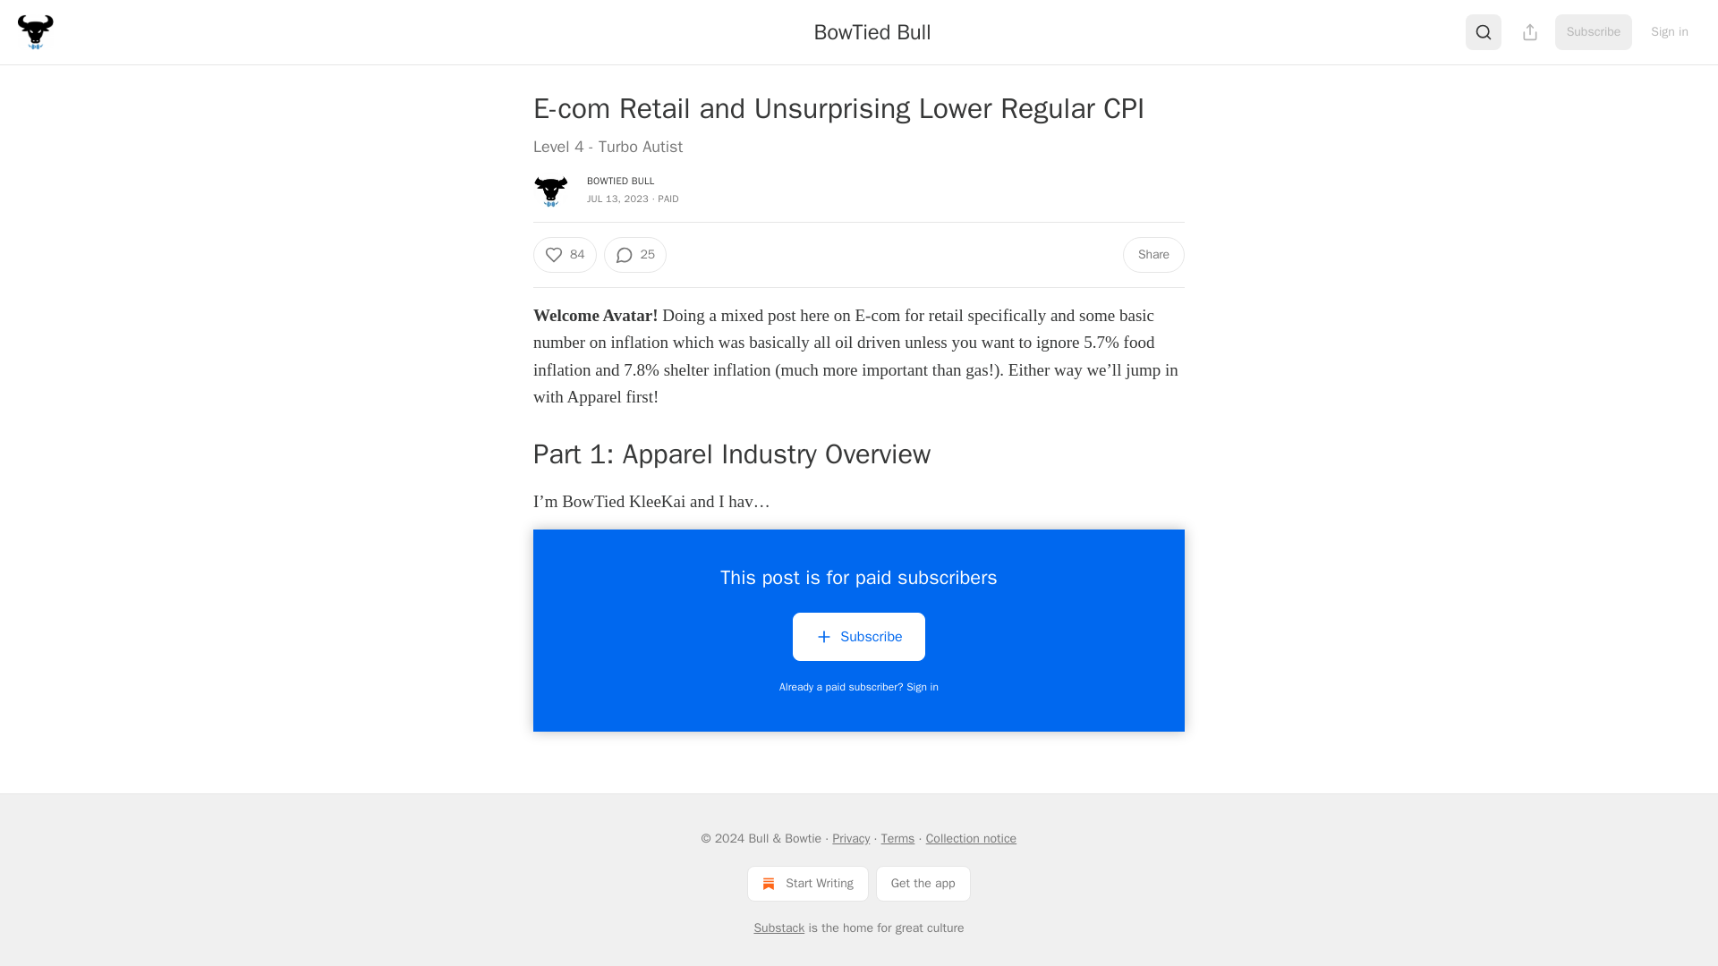  What do you see at coordinates (898, 838) in the screenshot?
I see `Terms` at bounding box center [898, 838].